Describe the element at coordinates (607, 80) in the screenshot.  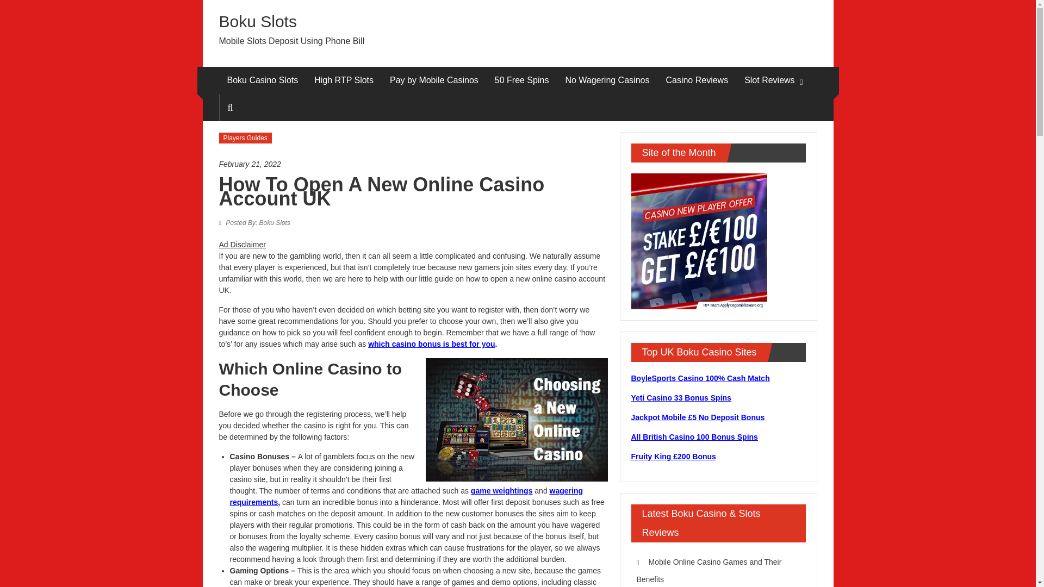
I see `No Wagering Casinos` at that location.